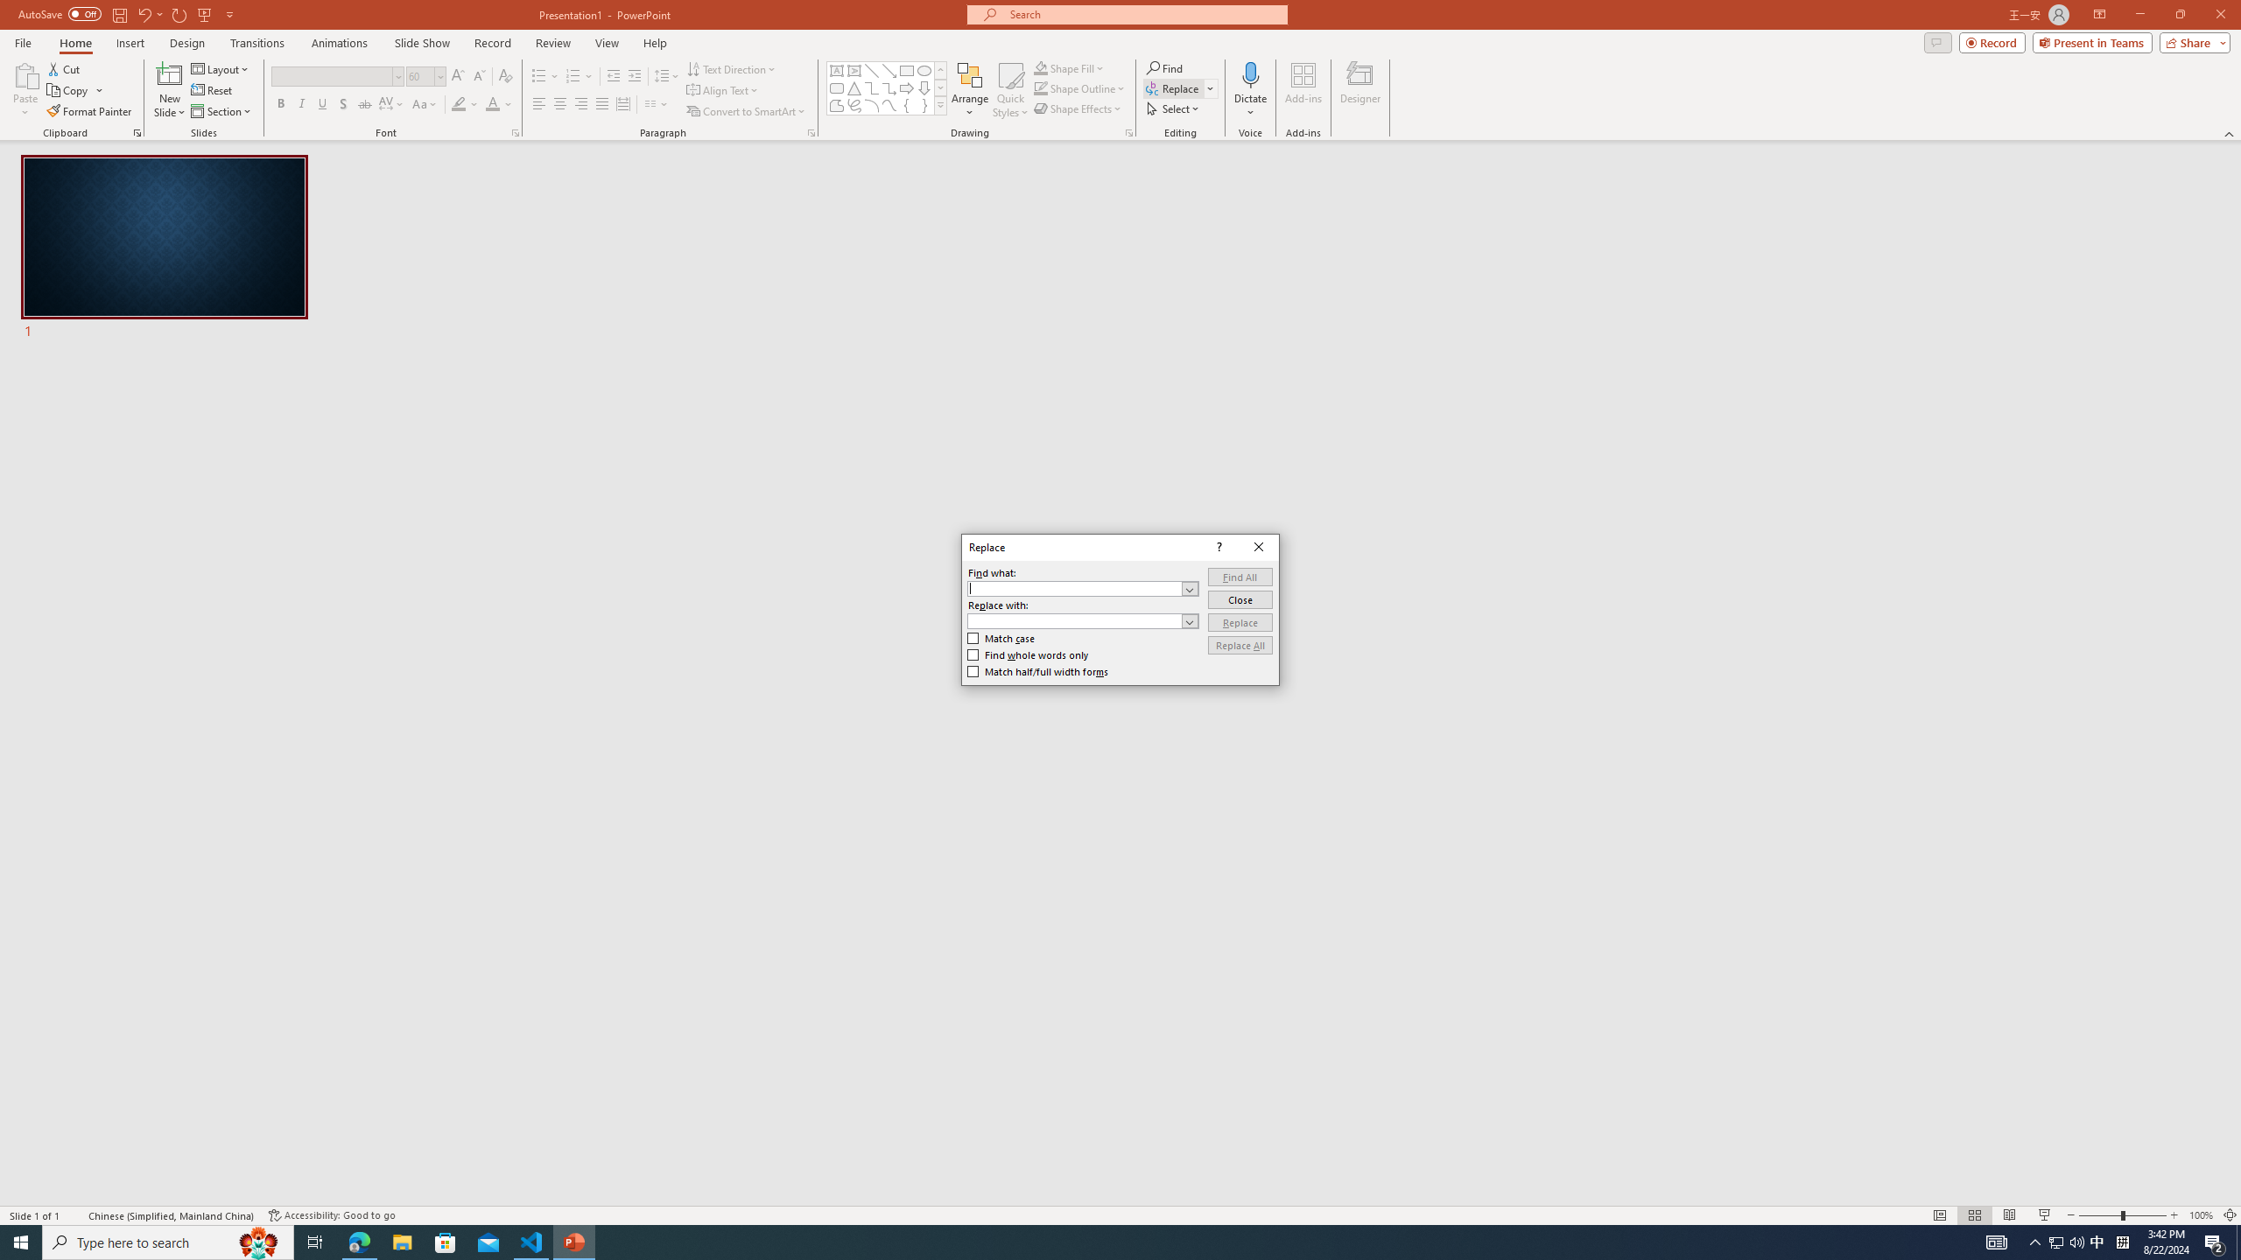  I want to click on Search highlights icon opens search home window, so click(259, 1242).